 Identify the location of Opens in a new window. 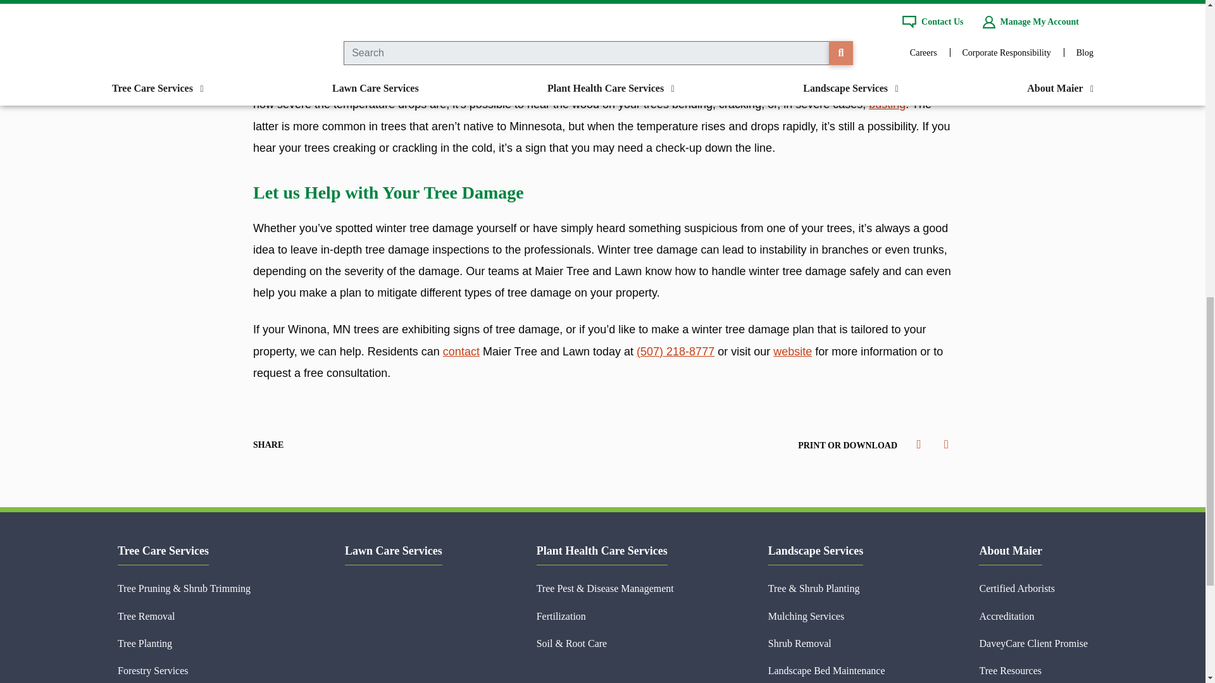
(326, 444).